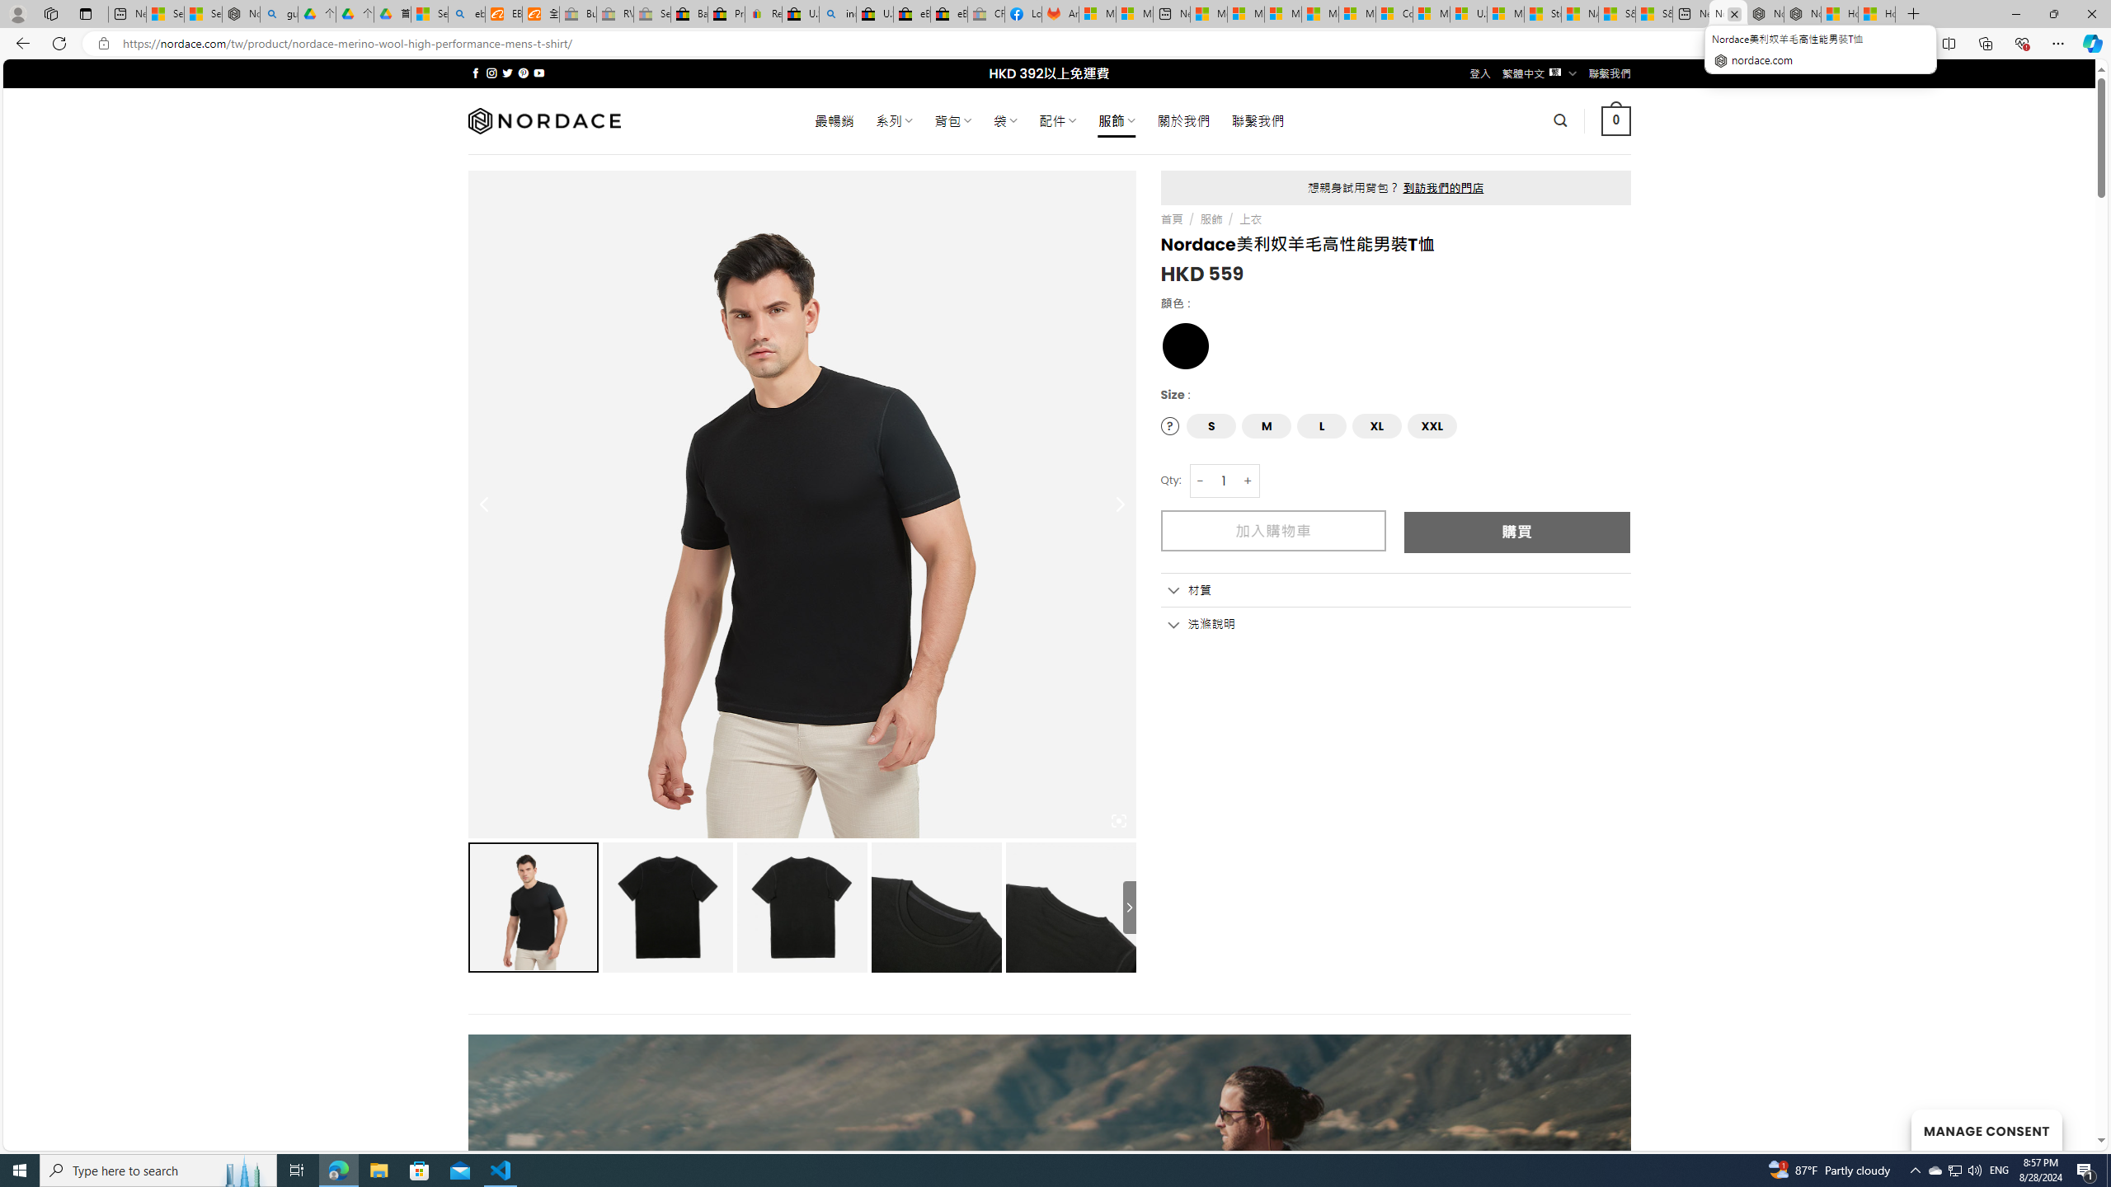 The image size is (2111, 1187). What do you see at coordinates (467, 14) in the screenshot?
I see `ebay - Search` at bounding box center [467, 14].